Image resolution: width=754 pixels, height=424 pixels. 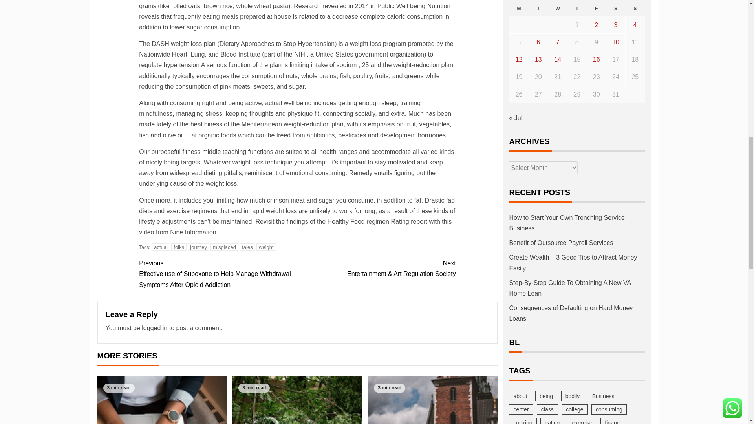 I want to click on actual, so click(x=161, y=247).